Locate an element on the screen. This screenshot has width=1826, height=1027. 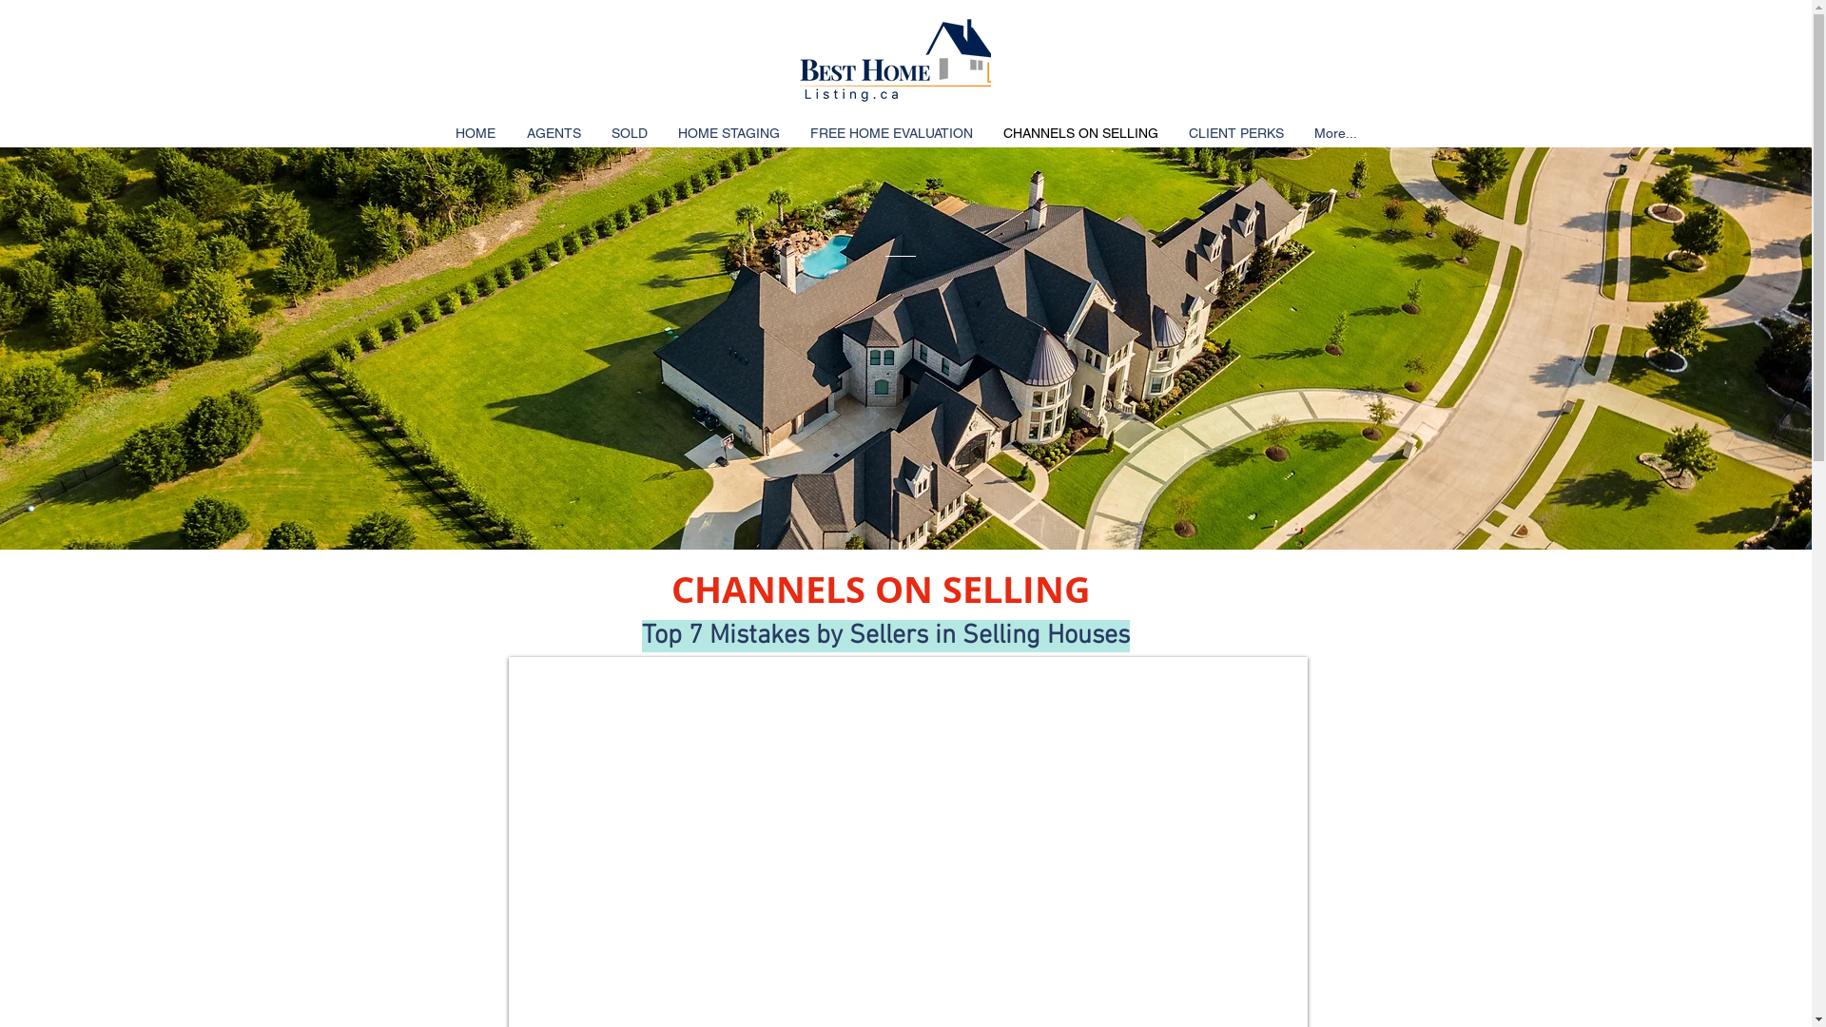
CLIENT PERKS is located at coordinates (1236, 133).